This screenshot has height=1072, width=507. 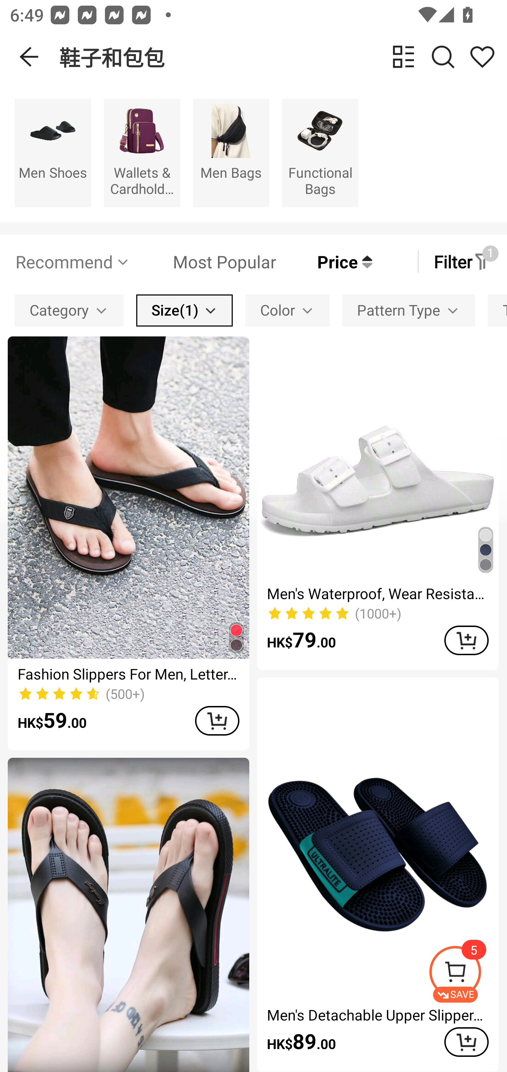 What do you see at coordinates (320, 152) in the screenshot?
I see `Functional Bags` at bounding box center [320, 152].